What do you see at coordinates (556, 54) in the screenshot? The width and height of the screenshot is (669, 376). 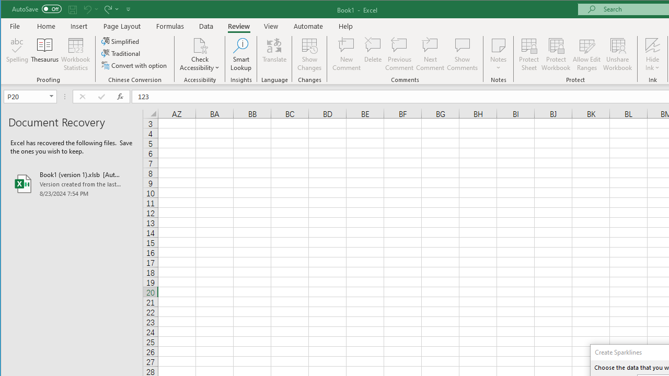 I see `Protect Workbook...` at bounding box center [556, 54].